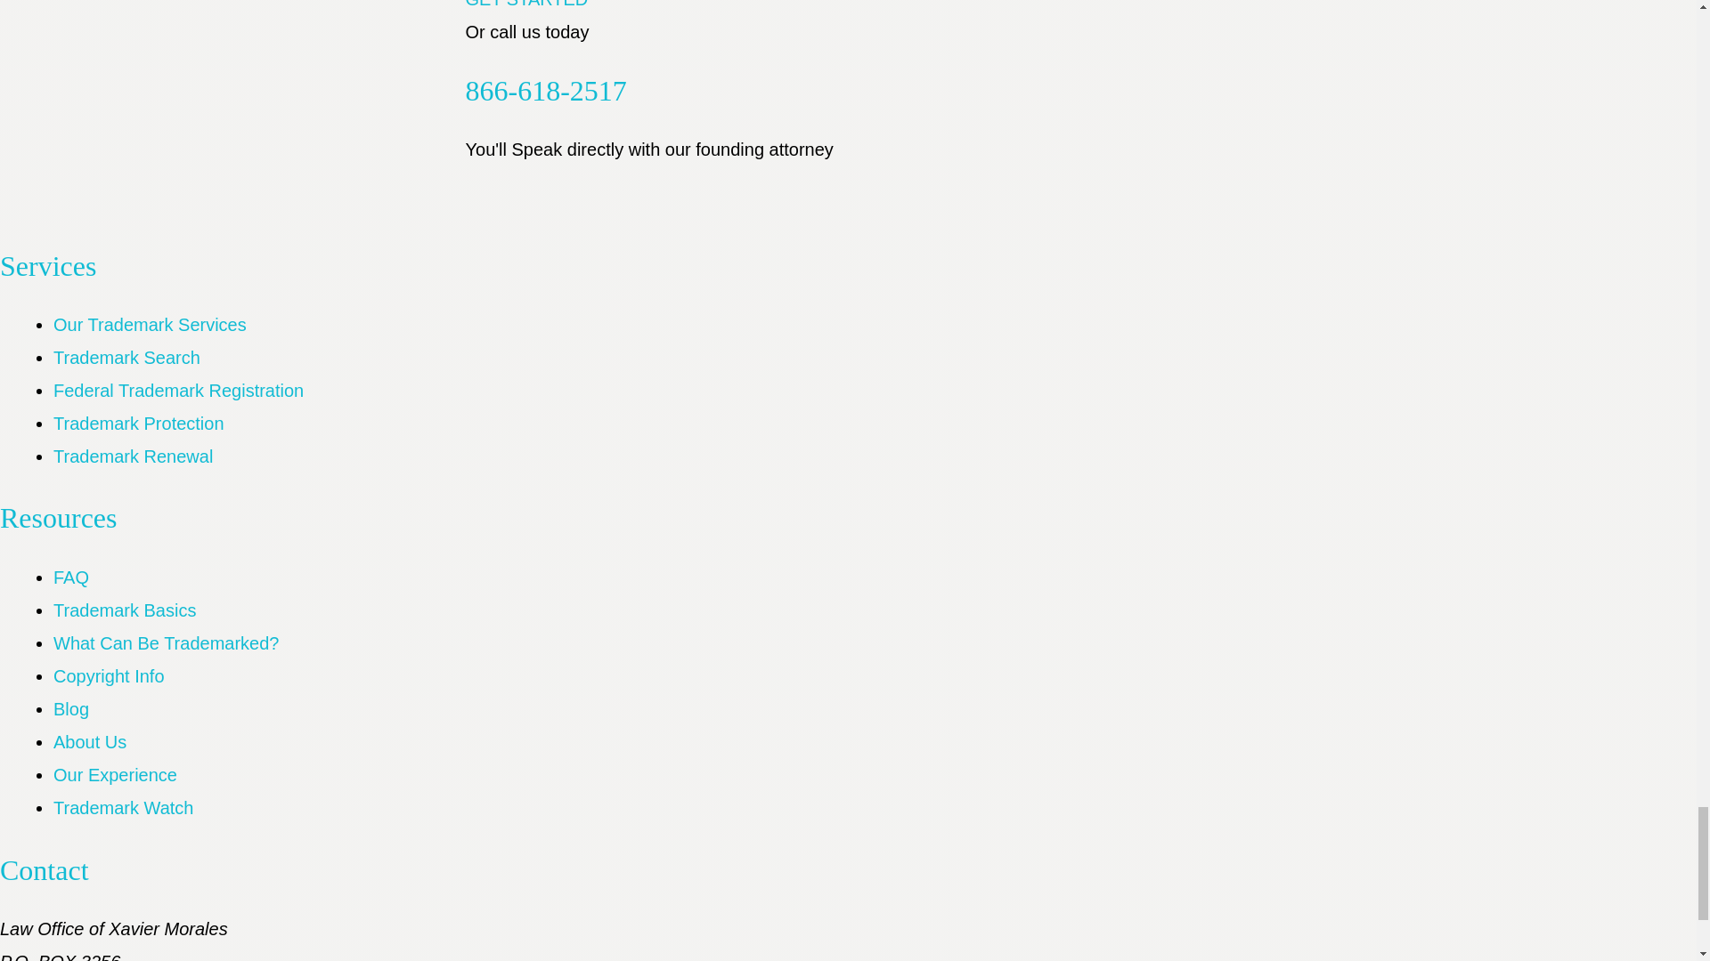 The height and width of the screenshot is (961, 1710). What do you see at coordinates (126, 357) in the screenshot?
I see `Trademark Search` at bounding box center [126, 357].